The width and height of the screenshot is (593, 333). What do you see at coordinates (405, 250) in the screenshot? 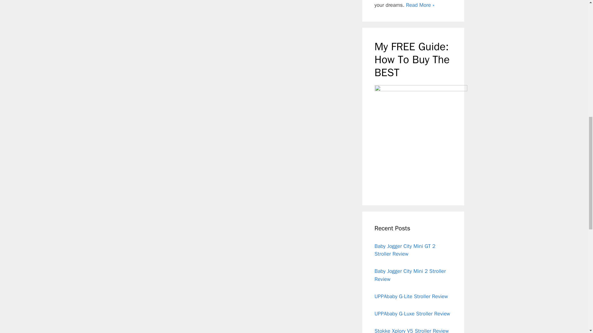
I see `Baby Jogger City Mini GT 2 Stroller Review` at bounding box center [405, 250].